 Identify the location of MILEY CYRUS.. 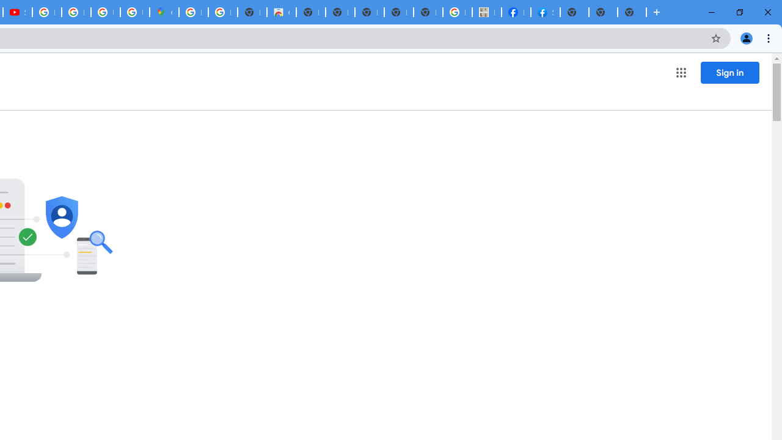
(486, 12).